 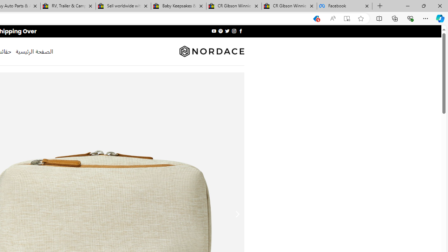 What do you see at coordinates (347, 19) in the screenshot?
I see `Enter Immersive Reader (F9)` at bounding box center [347, 19].